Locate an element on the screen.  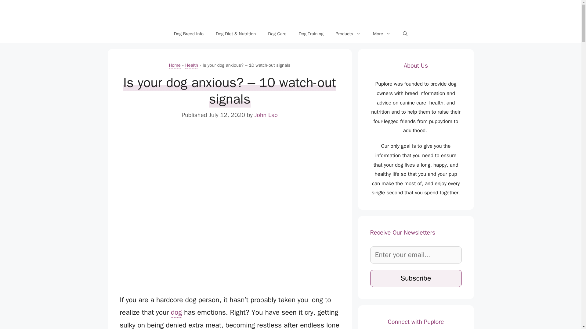
Home is located at coordinates (175, 65).